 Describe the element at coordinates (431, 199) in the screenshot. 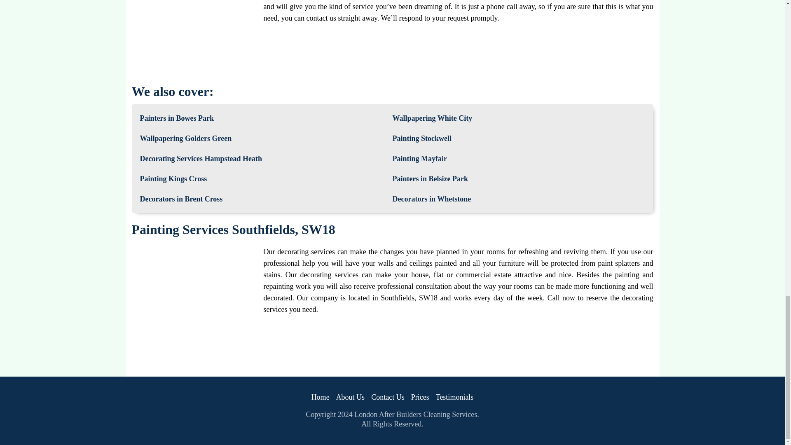

I see `N20 Decorators in Whetstone` at that location.